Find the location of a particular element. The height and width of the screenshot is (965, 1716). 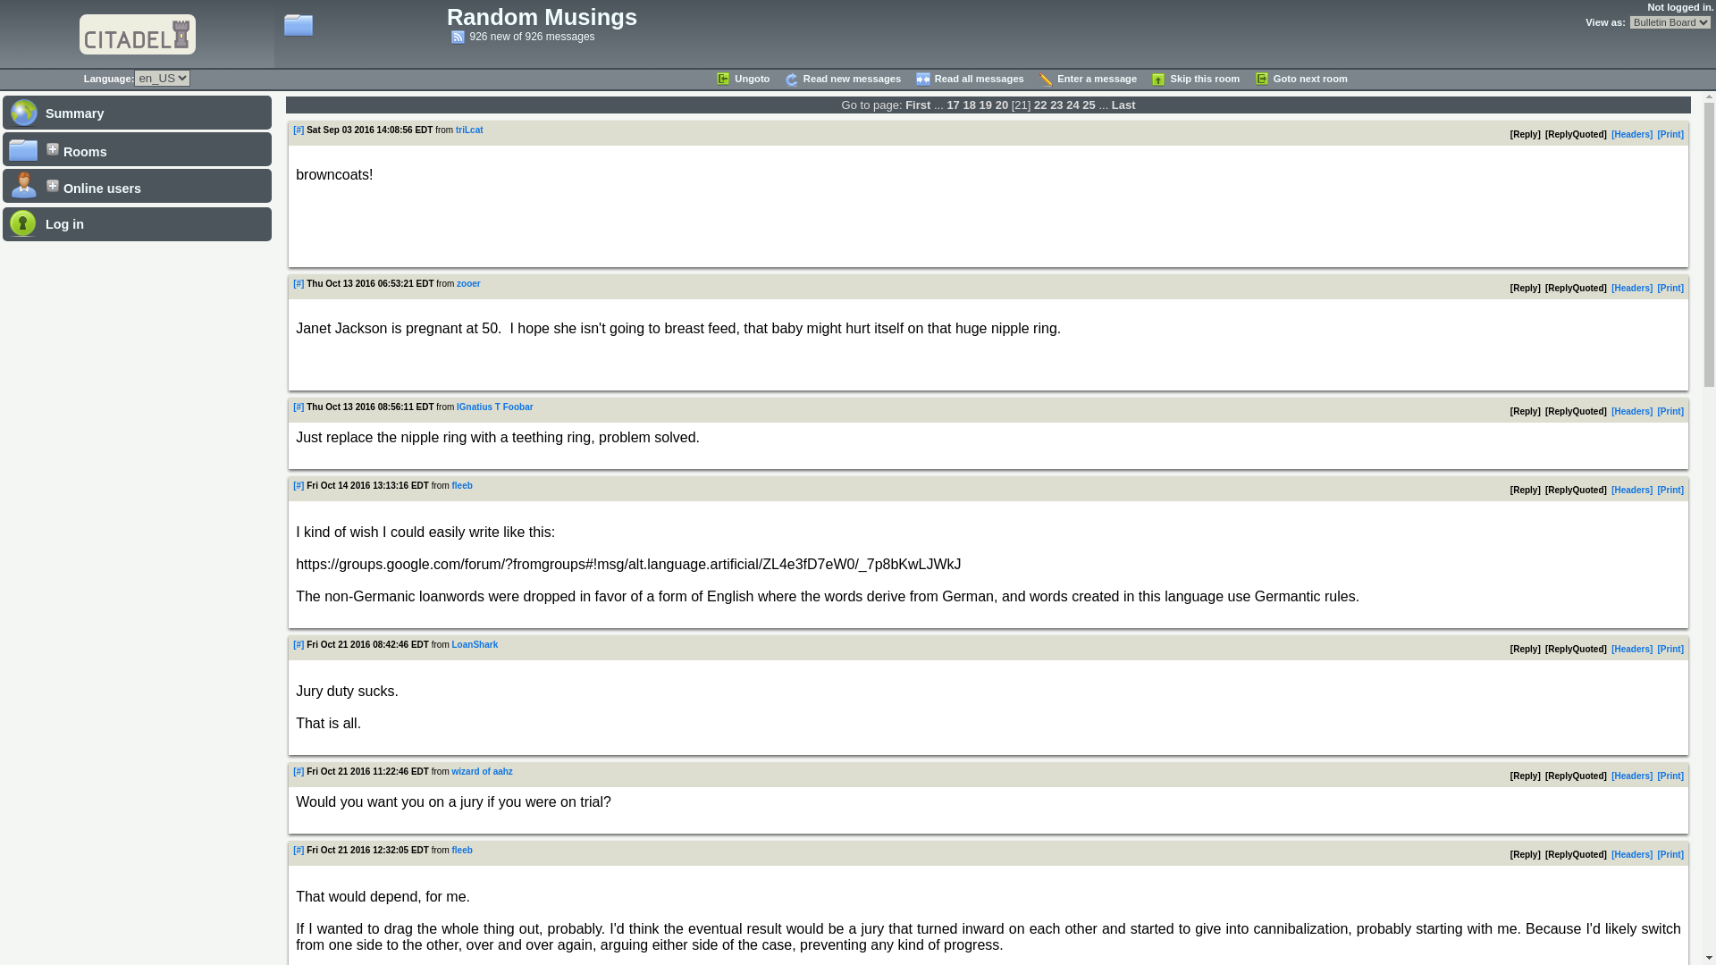

Goto next room is located at coordinates (1300, 80).